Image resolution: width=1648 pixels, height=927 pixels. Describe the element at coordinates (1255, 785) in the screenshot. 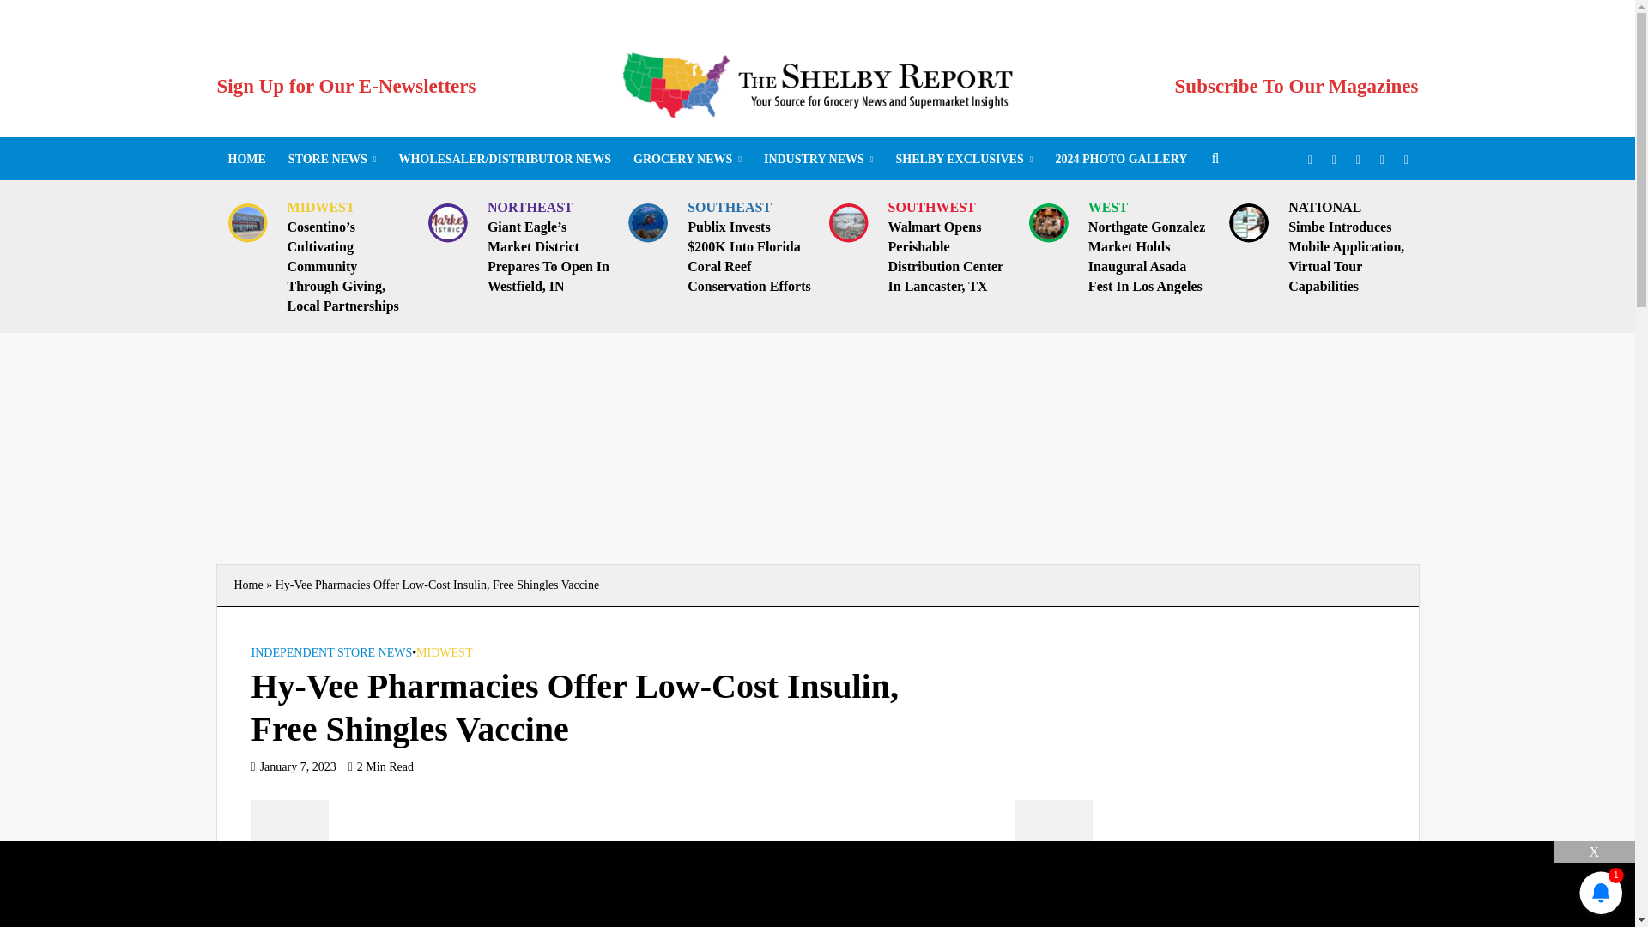

I see `3rd party ad content` at that location.